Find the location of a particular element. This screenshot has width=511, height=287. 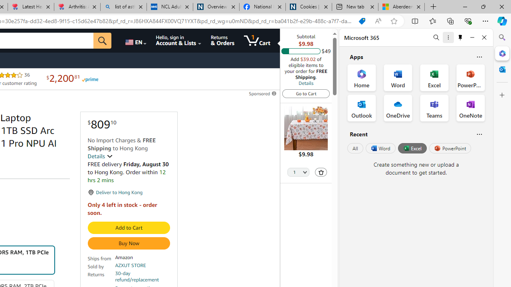

Home Office App is located at coordinates (362, 77).